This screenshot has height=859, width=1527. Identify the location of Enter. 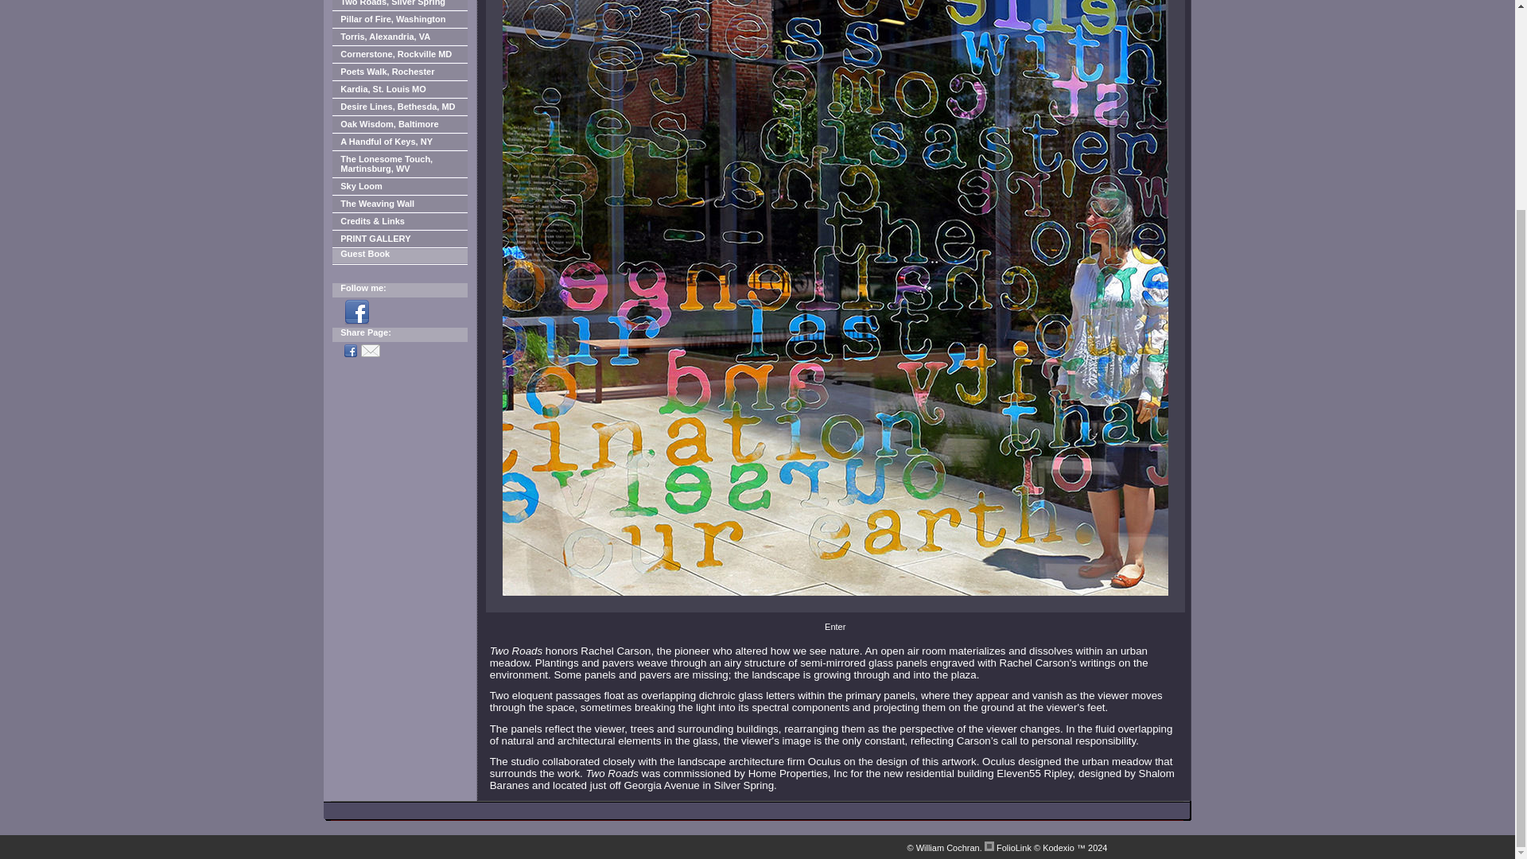
(835, 626).